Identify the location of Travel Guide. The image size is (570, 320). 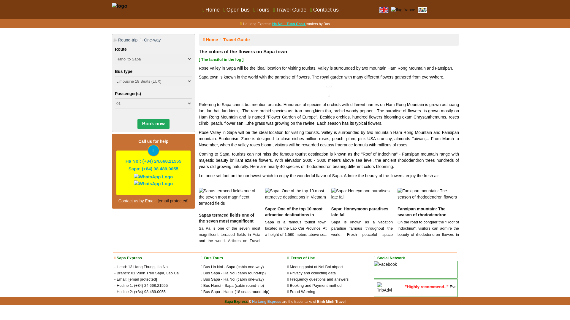
(290, 9).